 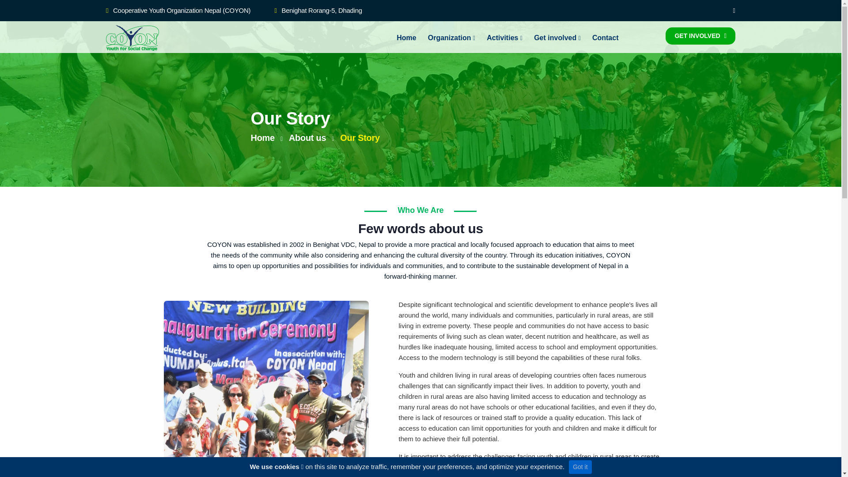 I want to click on Organization, so click(x=451, y=38).